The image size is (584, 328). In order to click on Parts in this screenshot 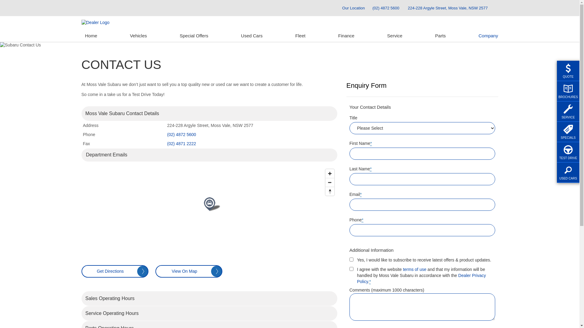, I will do `click(440, 36)`.